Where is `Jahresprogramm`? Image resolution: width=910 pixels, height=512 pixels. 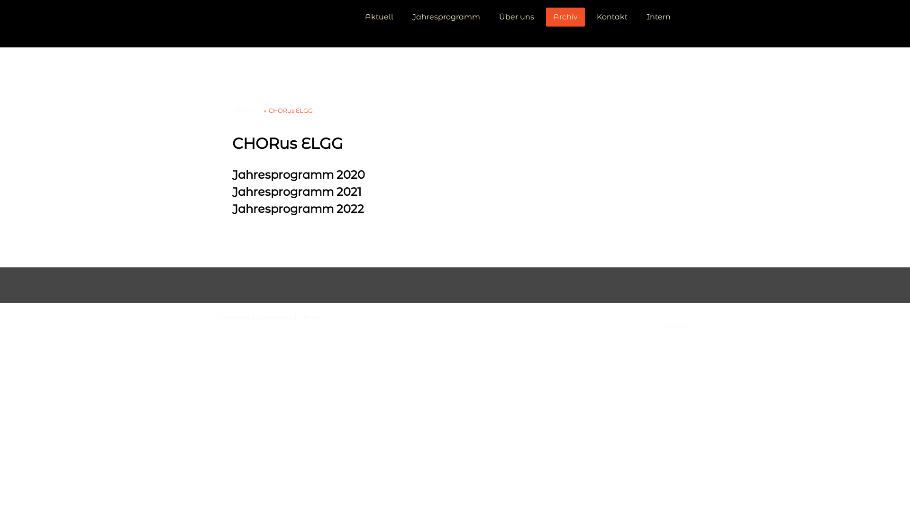
Jahresprogramm is located at coordinates (446, 17).